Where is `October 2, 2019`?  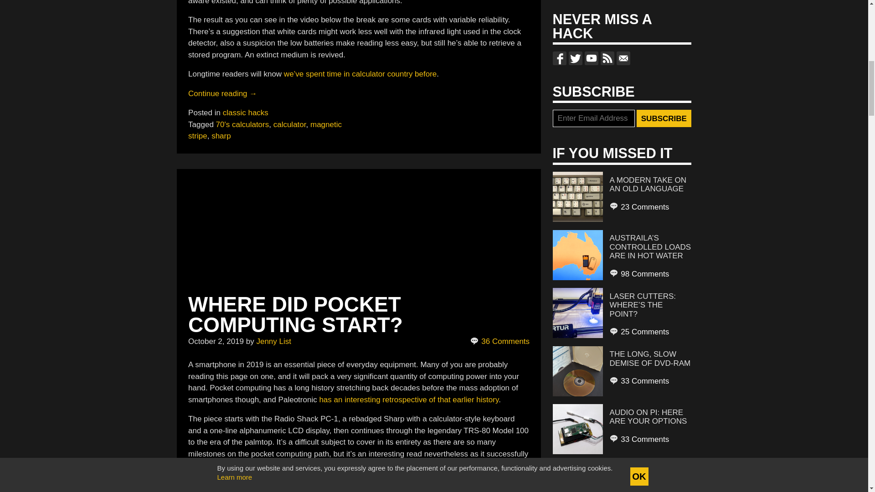 October 2, 2019 is located at coordinates (216, 341).